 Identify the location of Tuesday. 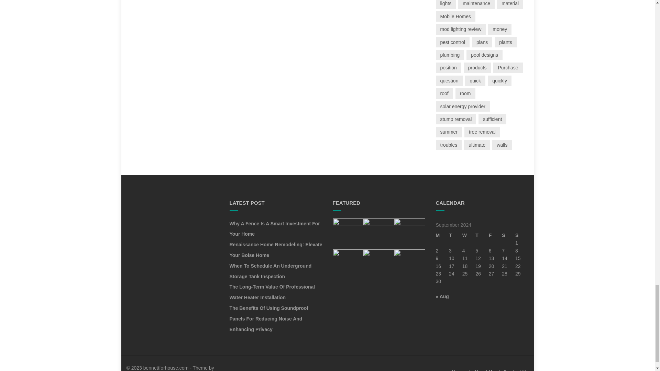
(455, 235).